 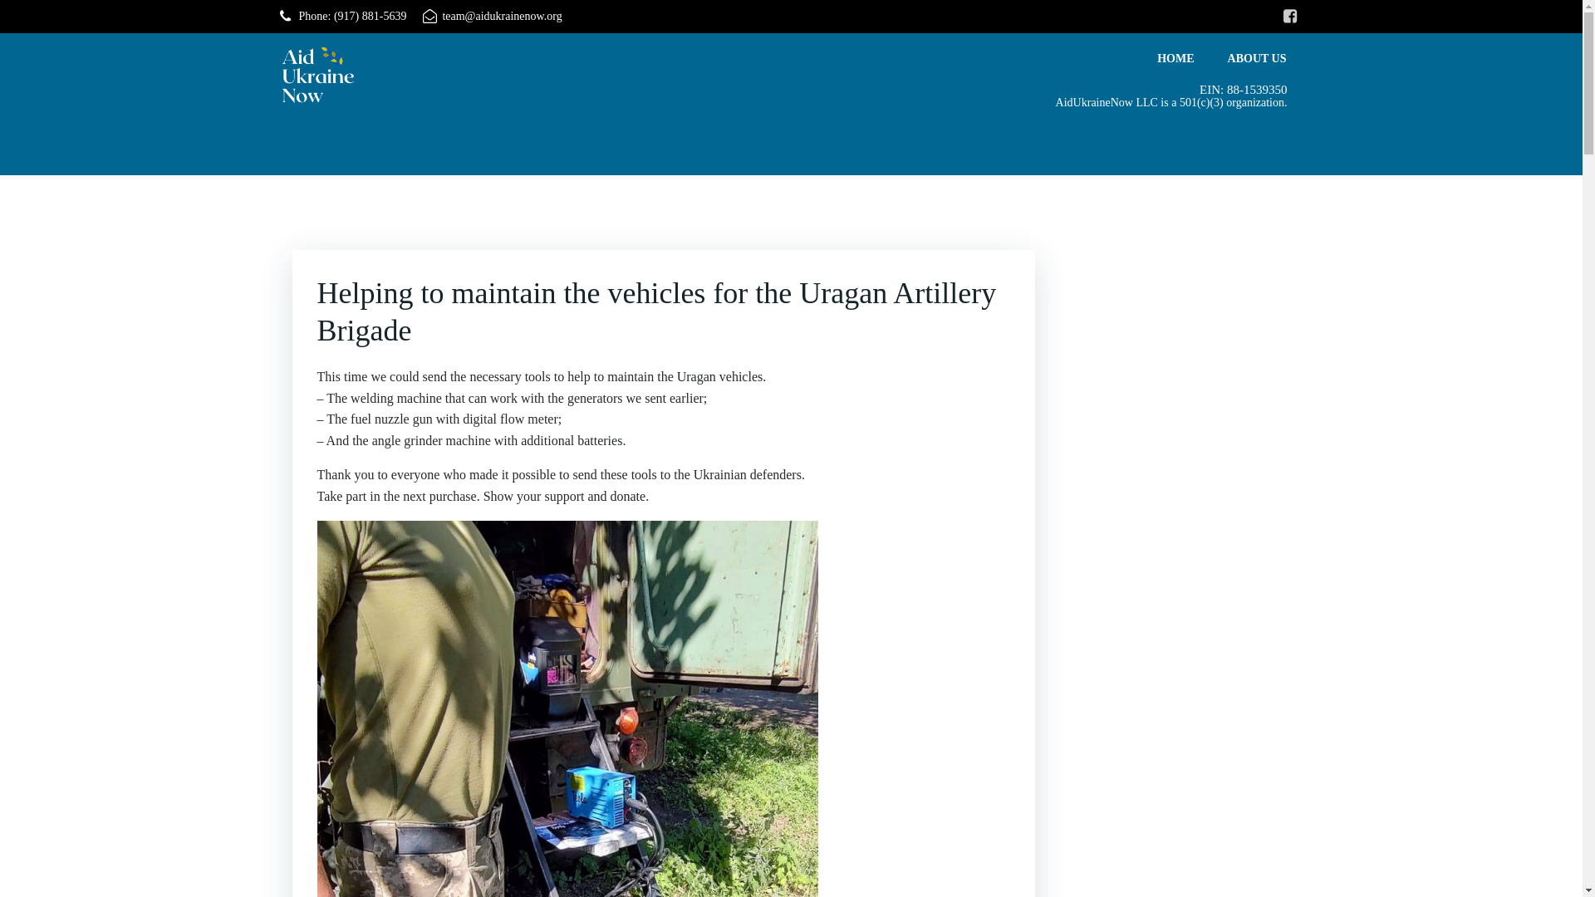 I want to click on HOME, so click(x=1175, y=58).